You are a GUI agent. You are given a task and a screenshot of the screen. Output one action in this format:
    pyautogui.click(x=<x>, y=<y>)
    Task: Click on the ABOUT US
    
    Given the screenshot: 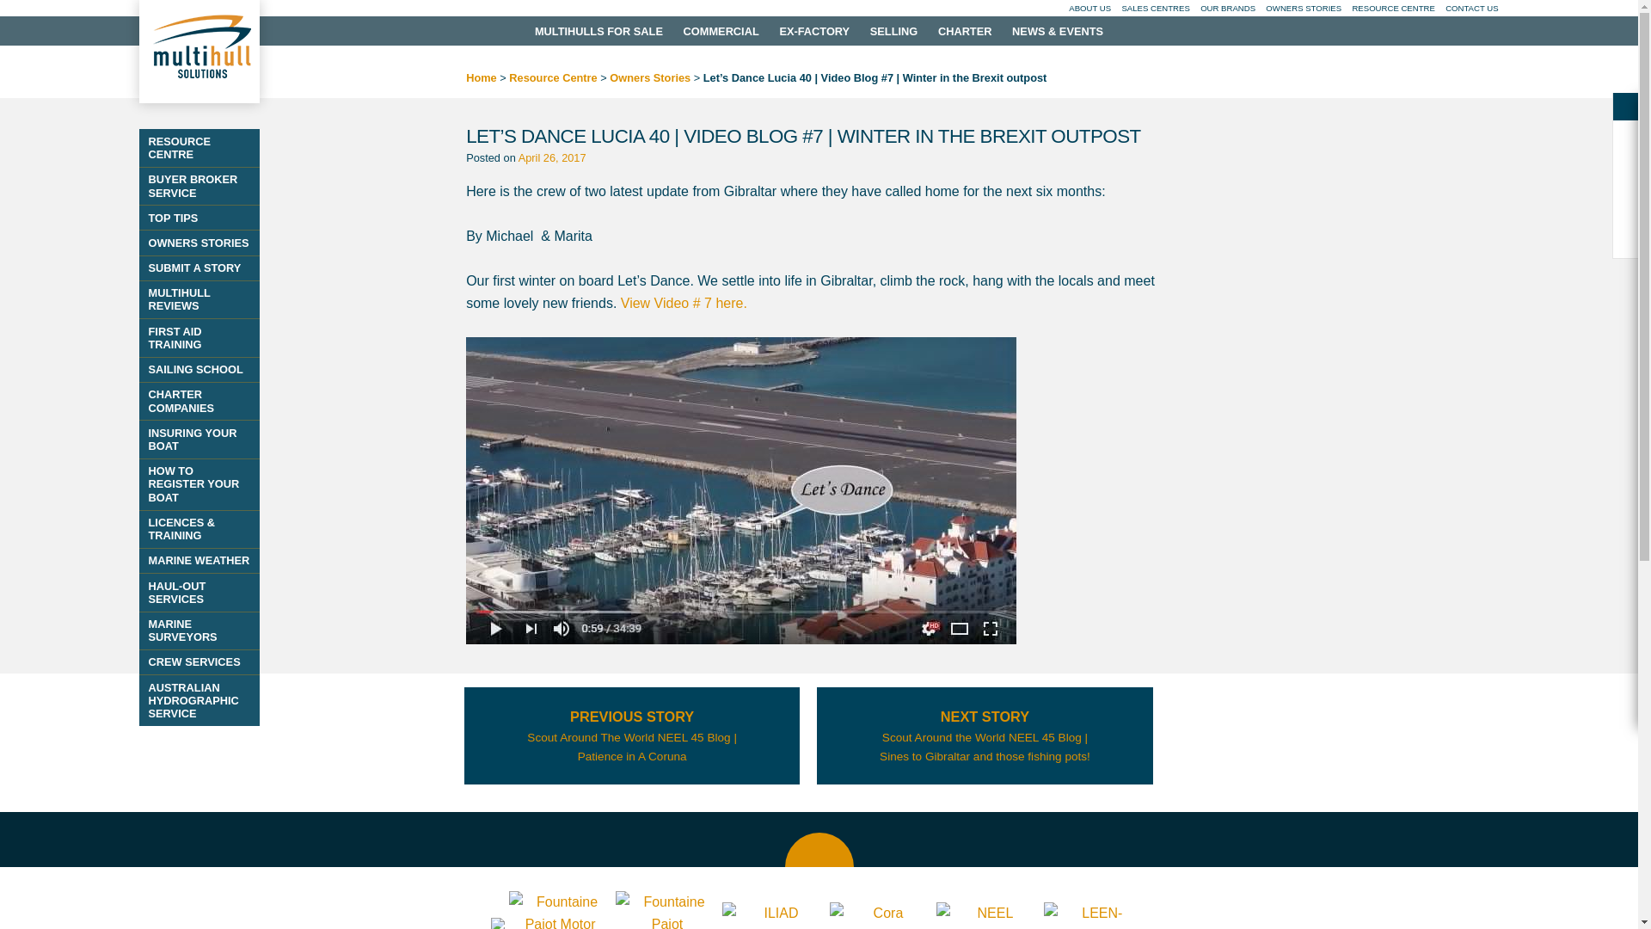 What is the action you would take?
    pyautogui.click(x=1089, y=9)
    